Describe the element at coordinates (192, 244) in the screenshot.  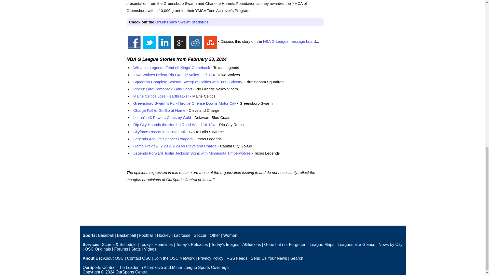
I see `Today's Releases` at that location.